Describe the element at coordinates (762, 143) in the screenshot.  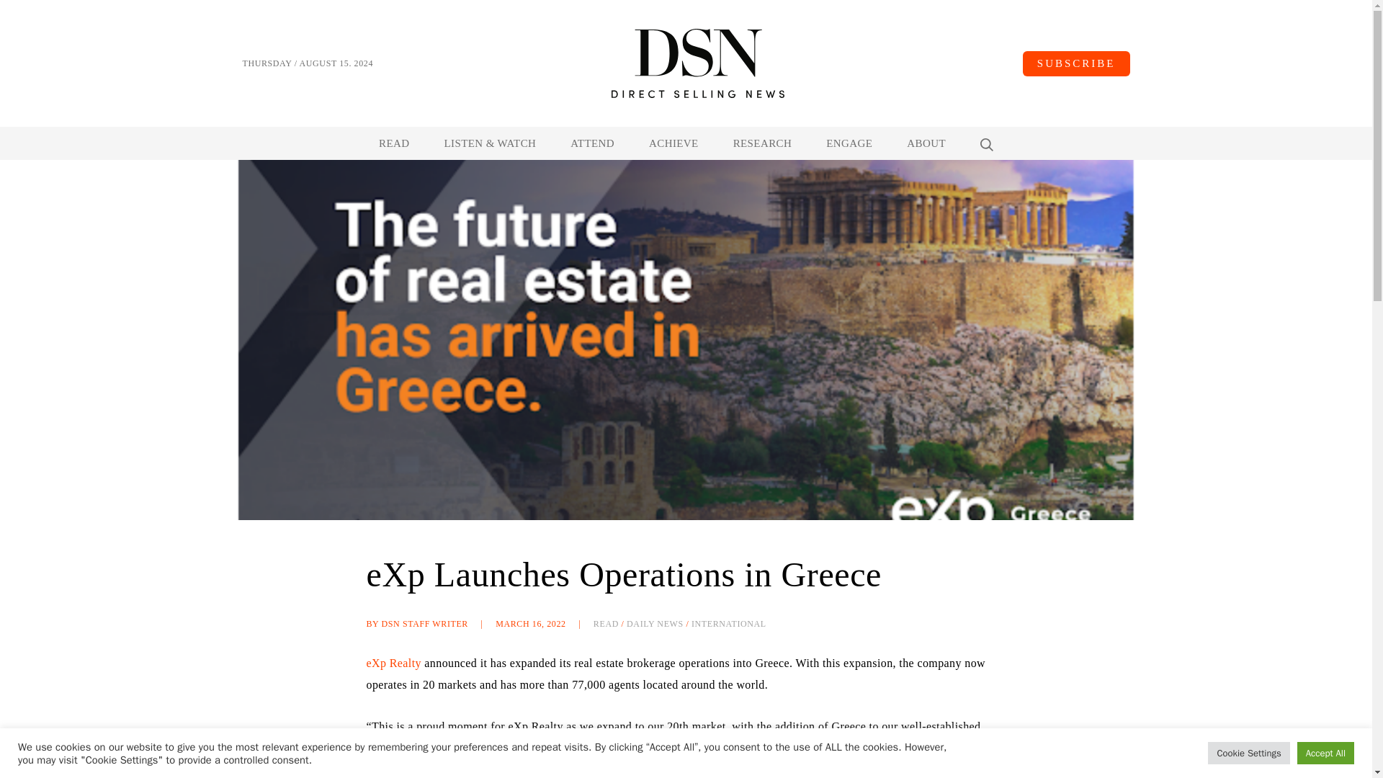
I see `RESEARCH` at that location.